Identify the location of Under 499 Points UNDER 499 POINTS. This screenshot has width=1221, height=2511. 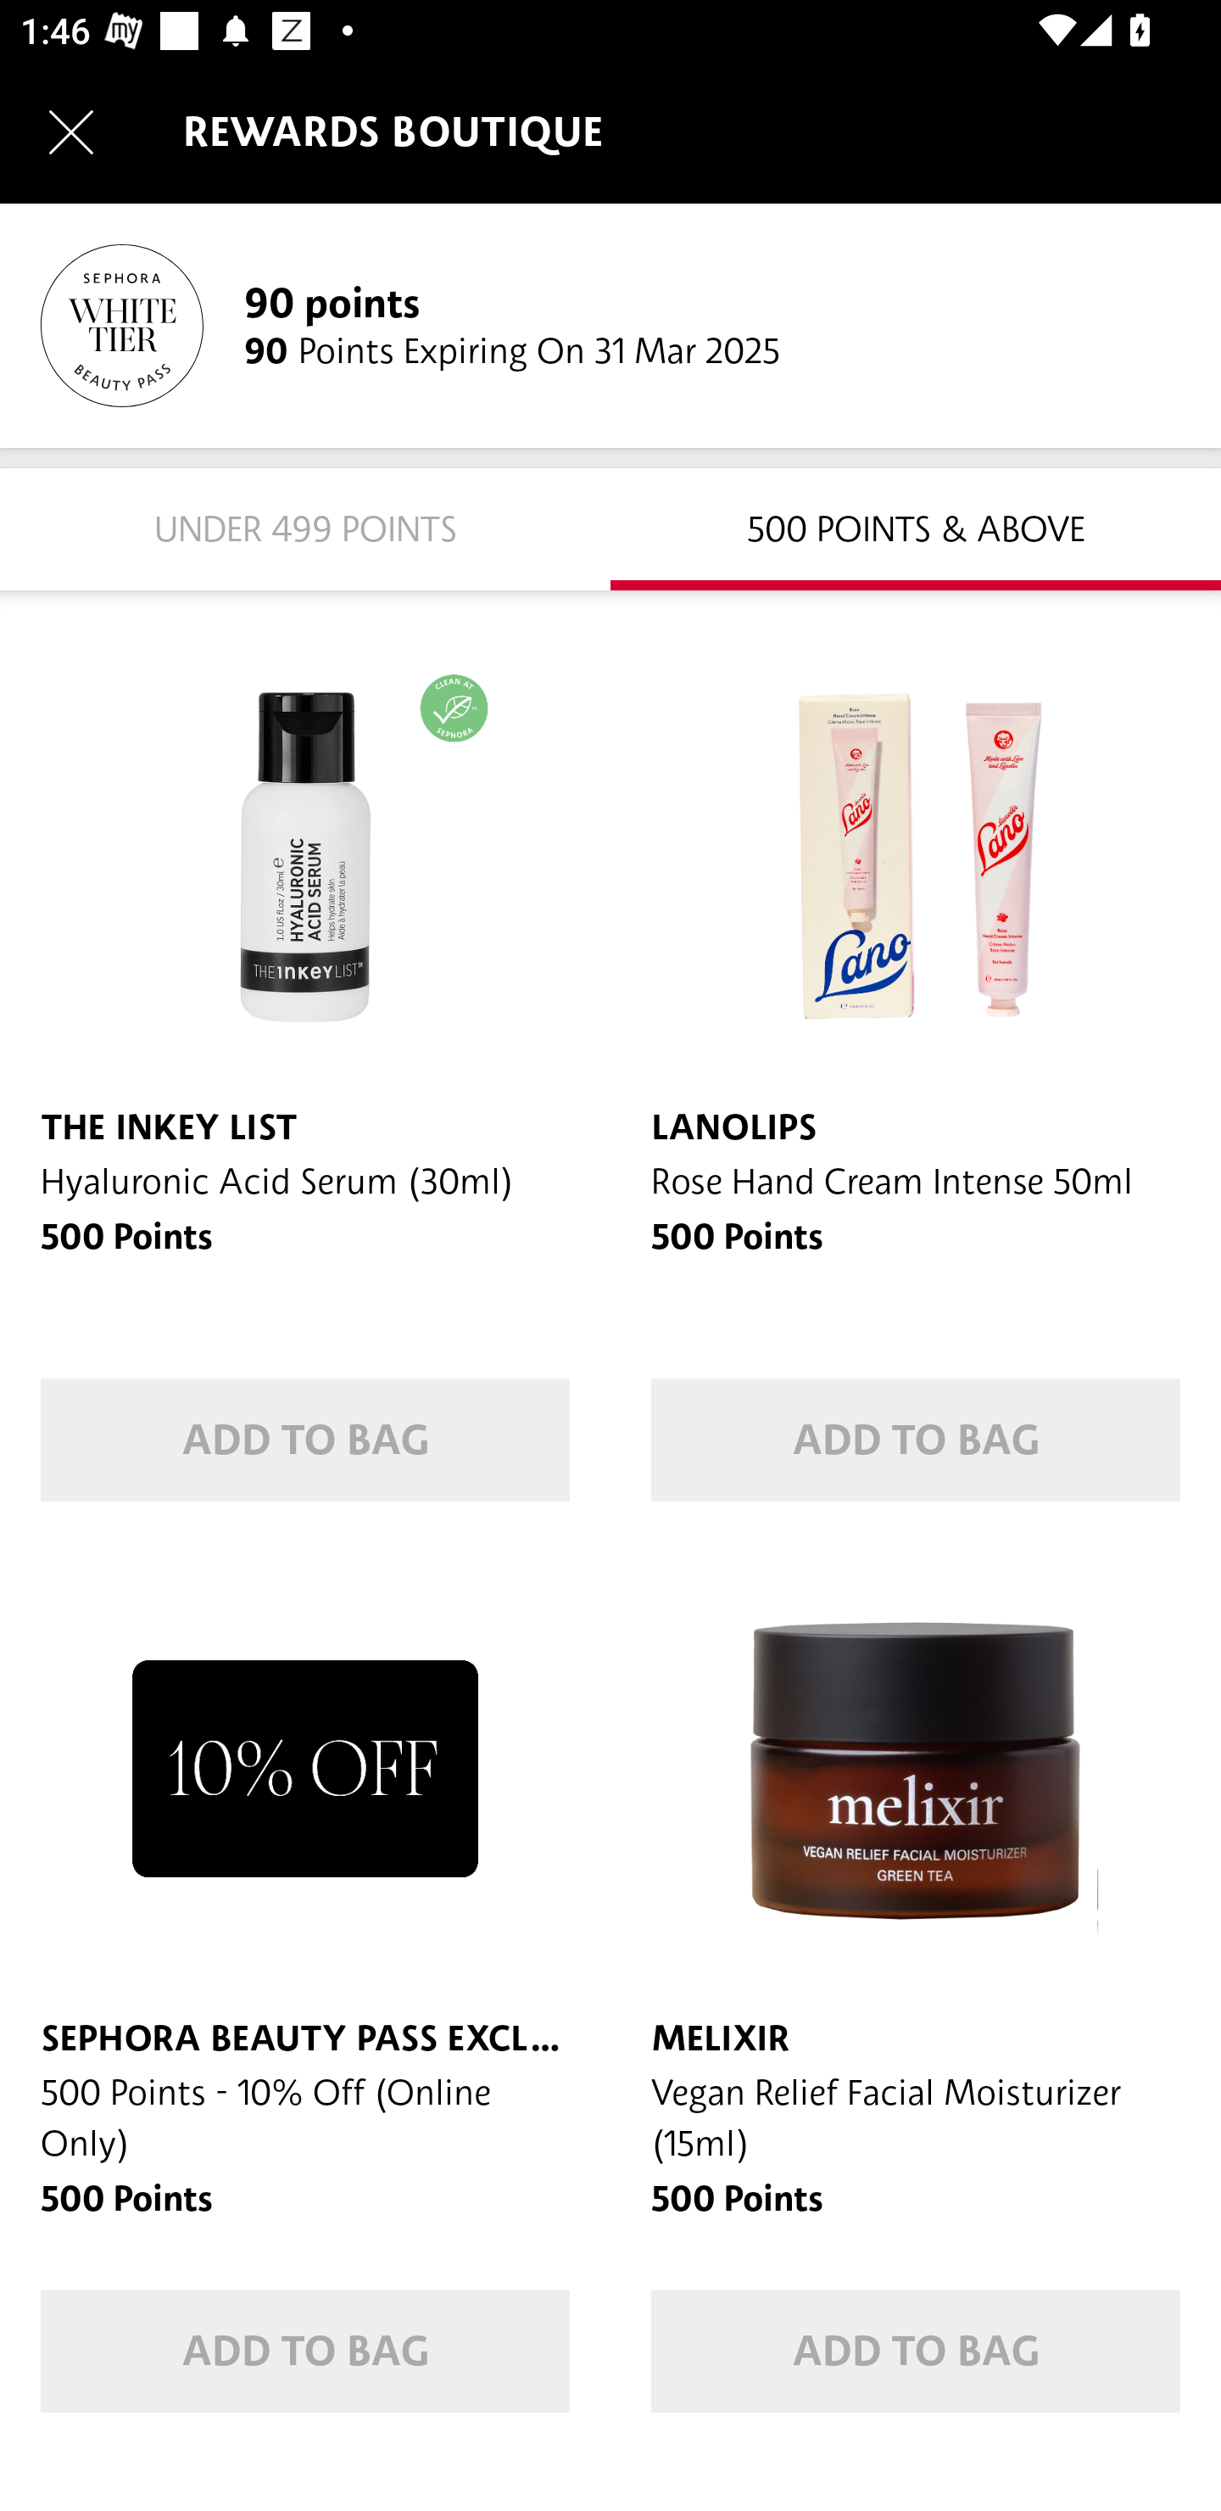
(305, 528).